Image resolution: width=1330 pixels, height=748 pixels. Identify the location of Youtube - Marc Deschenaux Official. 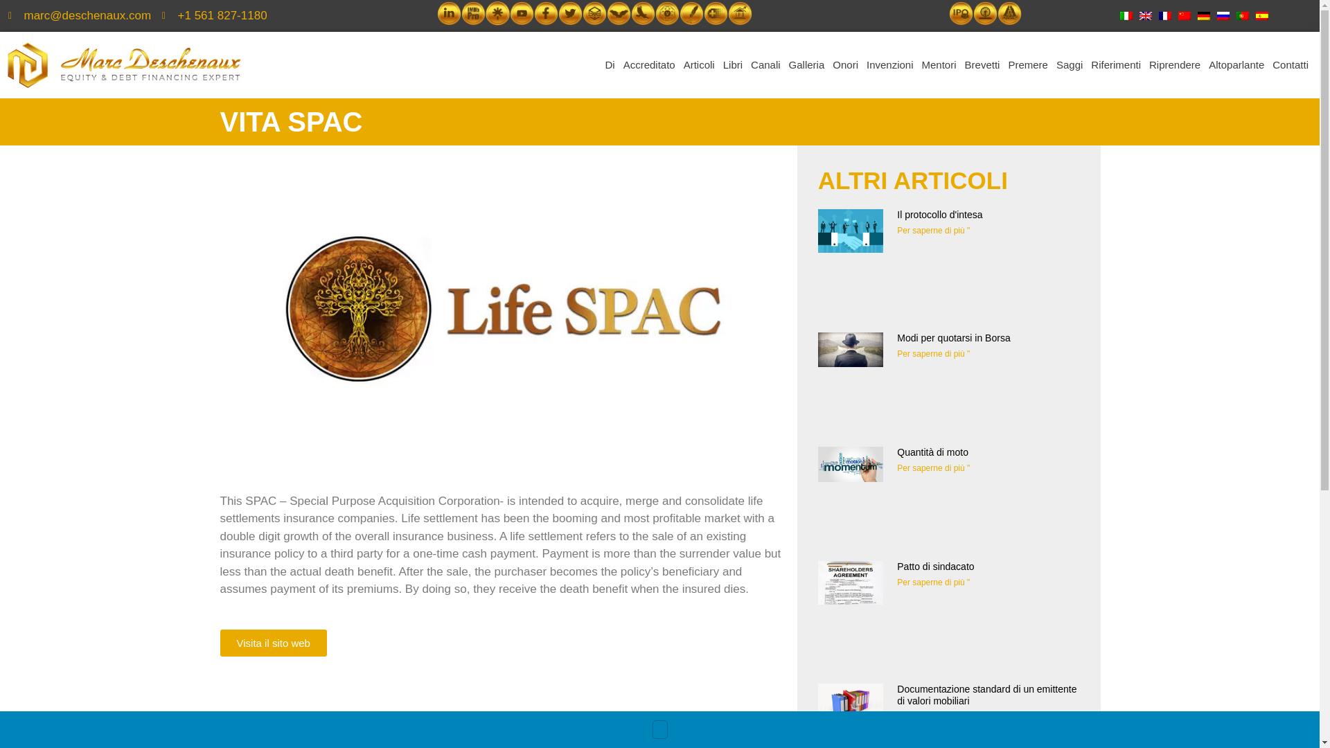
(522, 13).